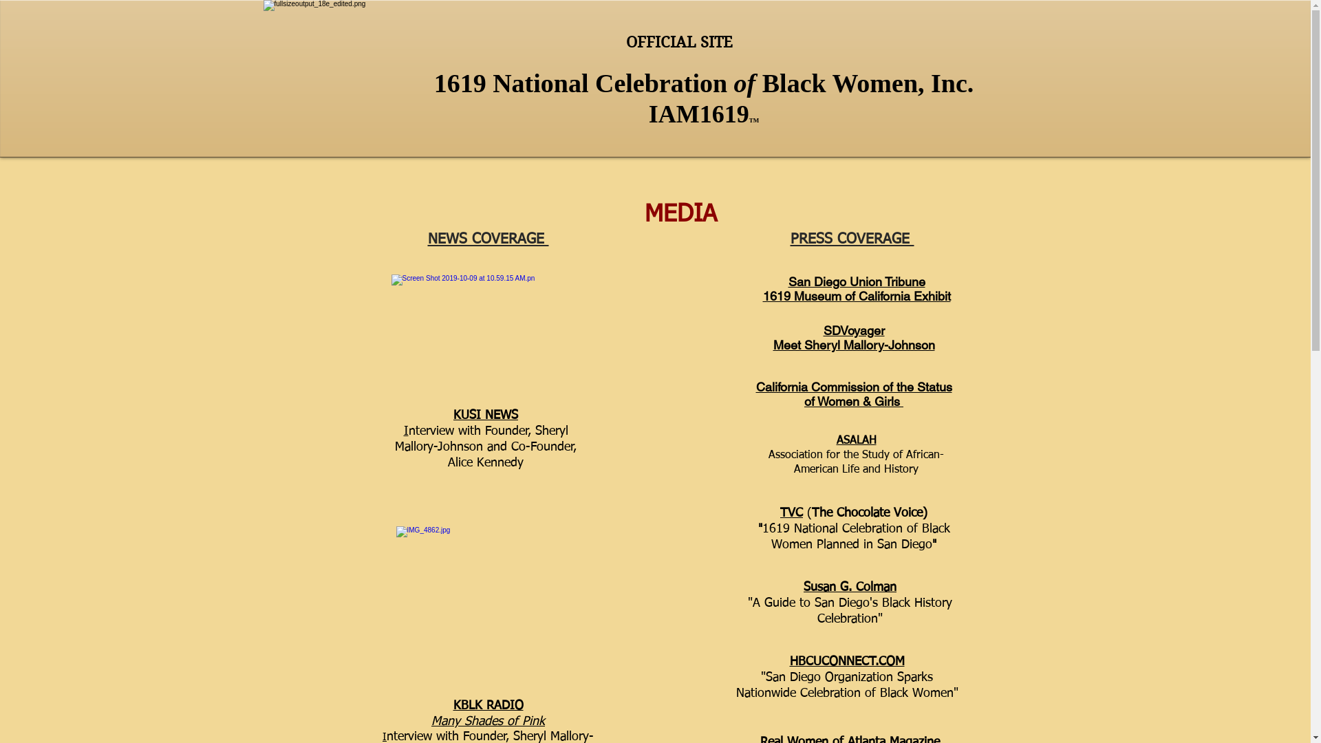  What do you see at coordinates (486, 416) in the screenshot?
I see `KUSI NEWS` at bounding box center [486, 416].